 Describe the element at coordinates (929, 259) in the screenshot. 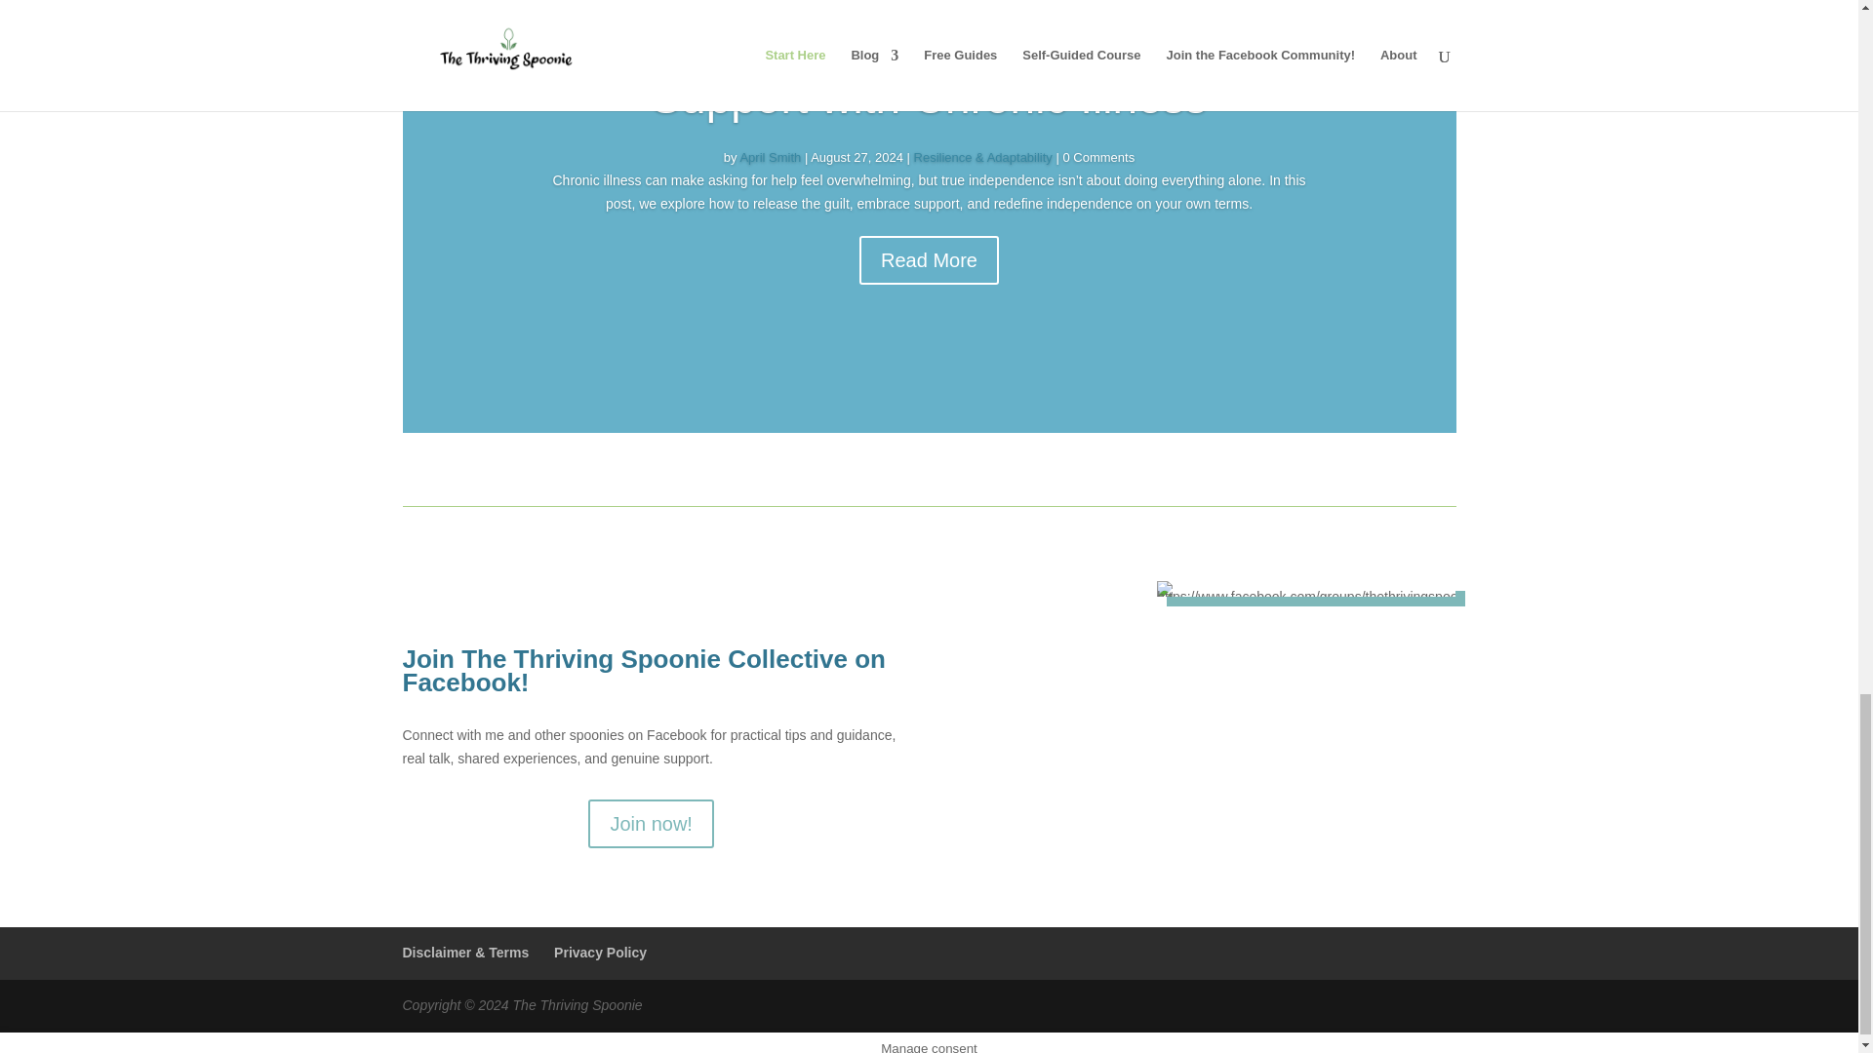

I see `Read More` at that location.